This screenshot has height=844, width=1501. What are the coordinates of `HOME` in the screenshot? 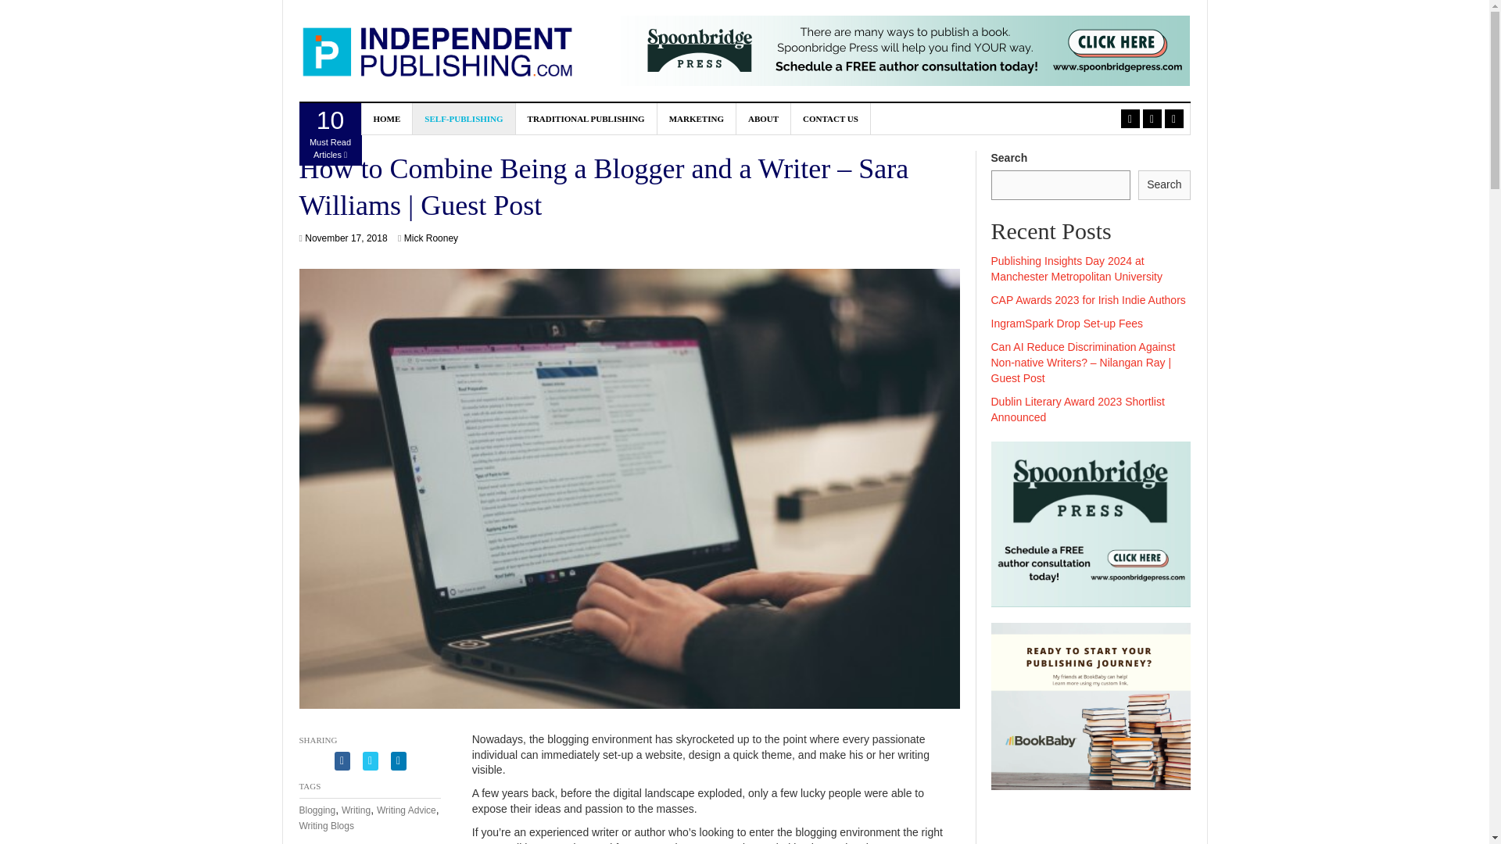 It's located at (830, 118).